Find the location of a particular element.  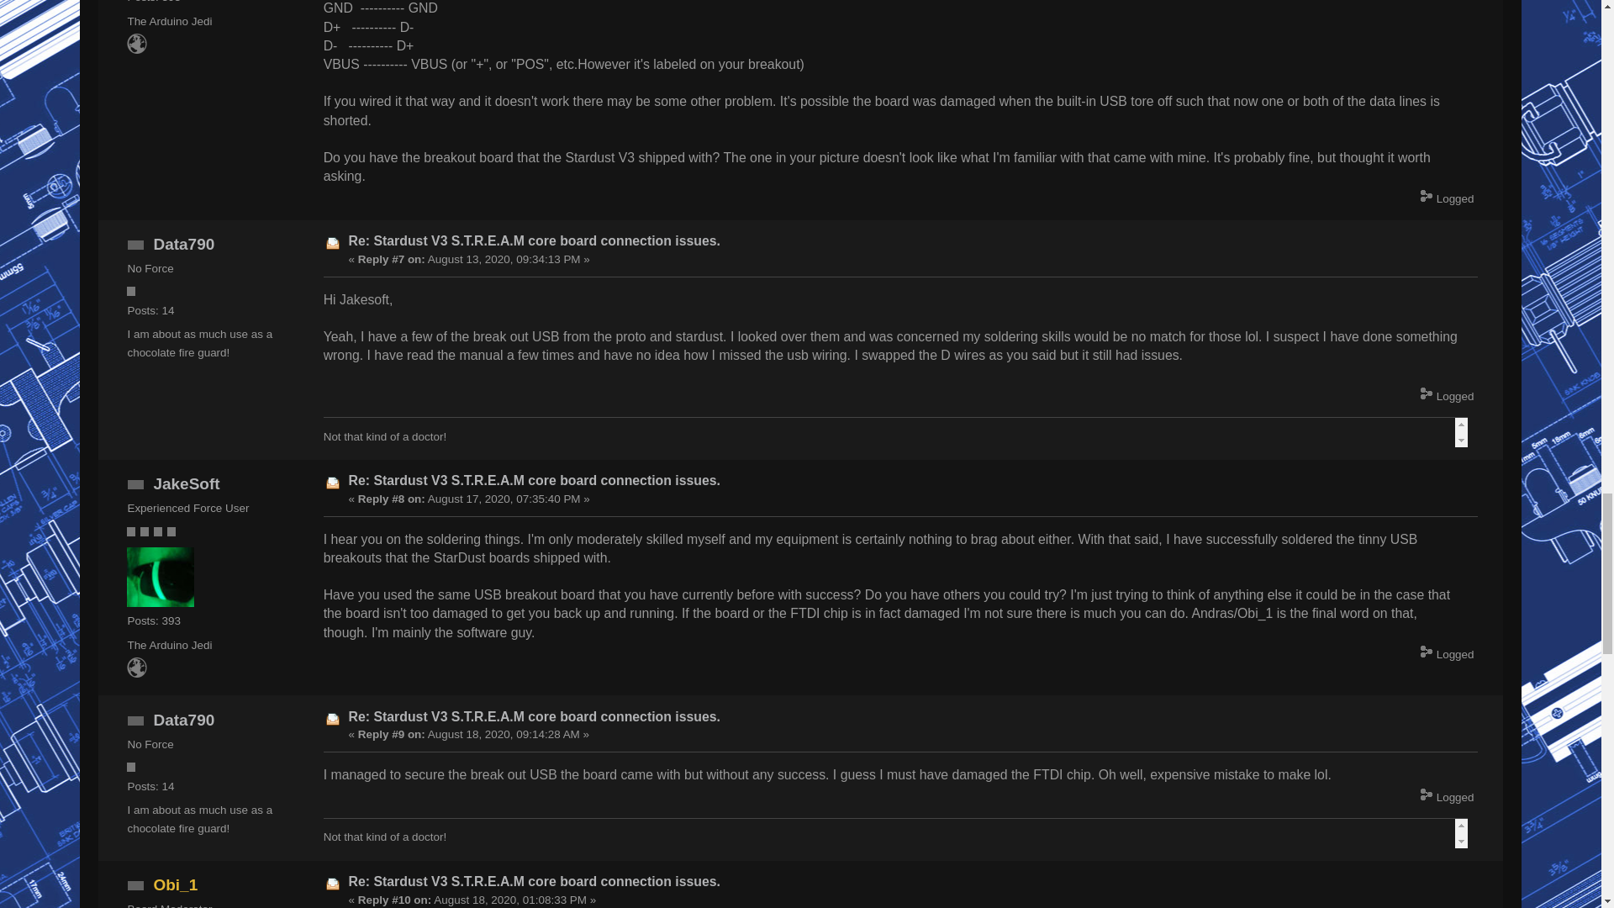

Universal Saber Library is located at coordinates (136, 49).